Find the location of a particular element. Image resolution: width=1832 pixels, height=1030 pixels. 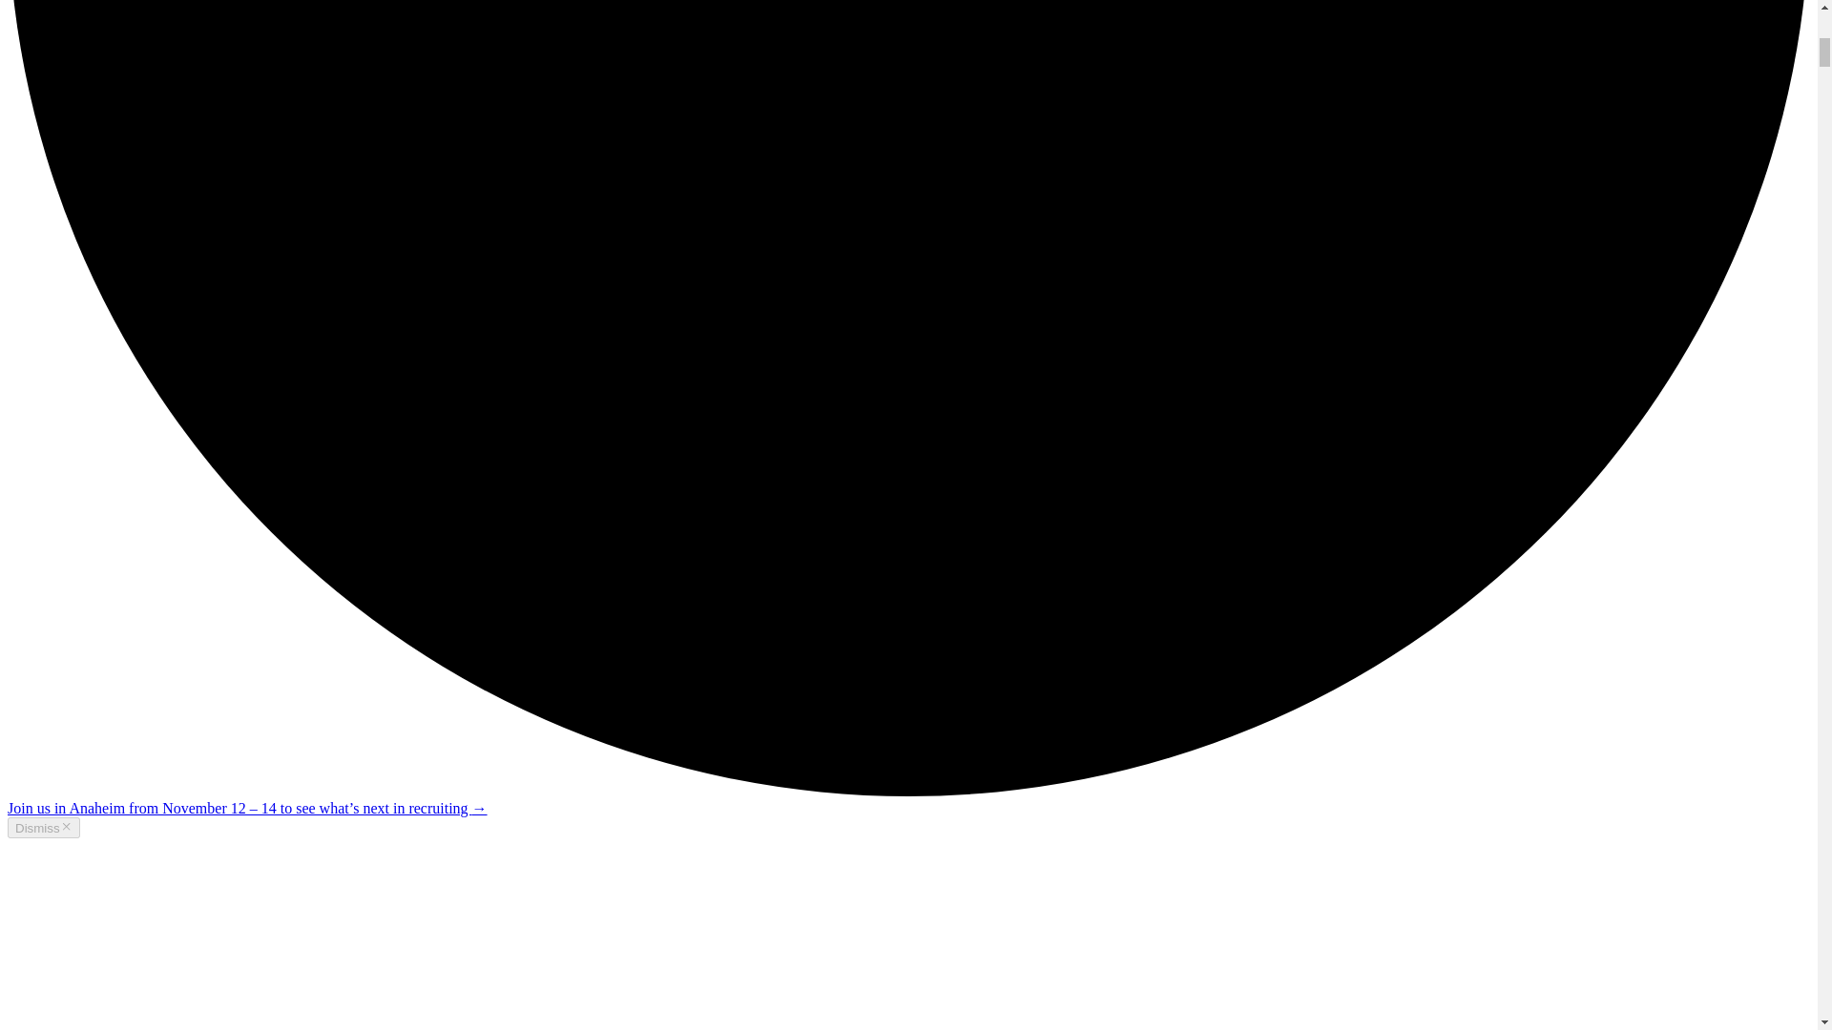

Dismiss is located at coordinates (44, 828).